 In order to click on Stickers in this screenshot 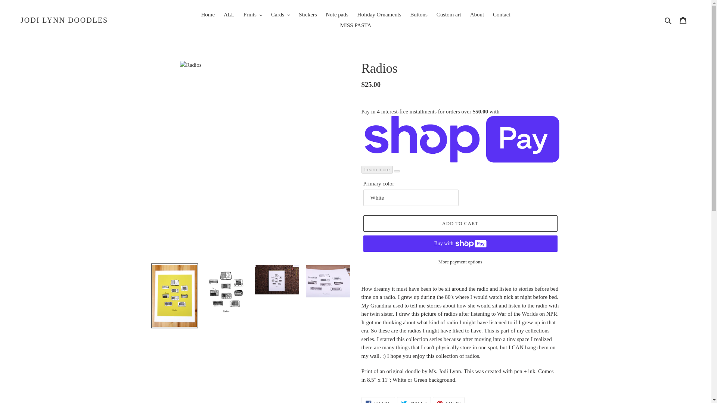, I will do `click(308, 15)`.